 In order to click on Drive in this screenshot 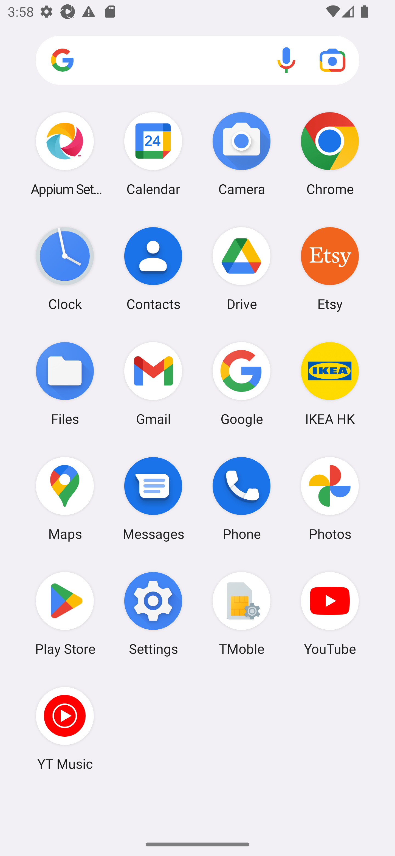, I will do `click(242, 269)`.